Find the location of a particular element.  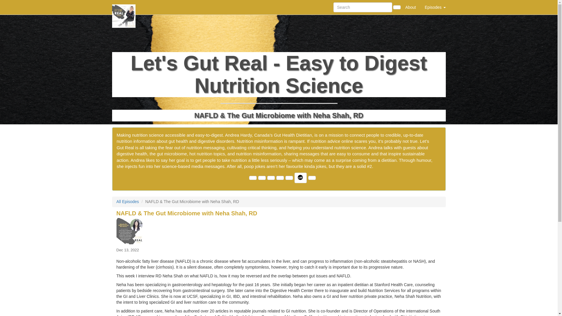

Home Page is located at coordinates (124, 7).